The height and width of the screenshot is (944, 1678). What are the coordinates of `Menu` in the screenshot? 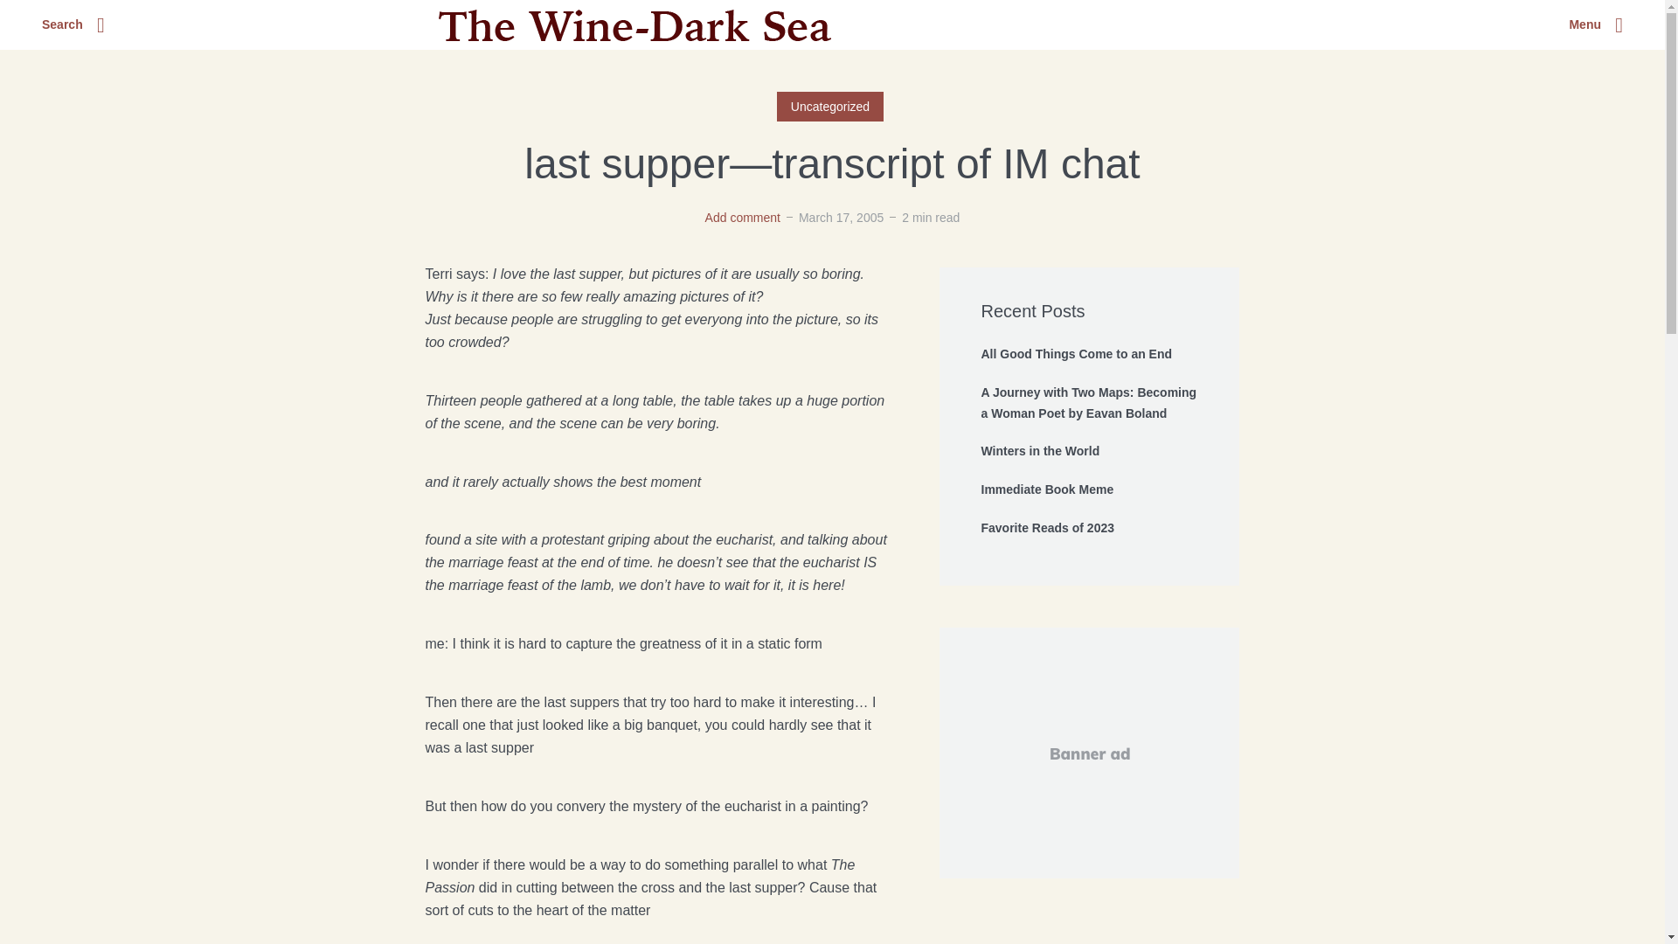 It's located at (1596, 25).